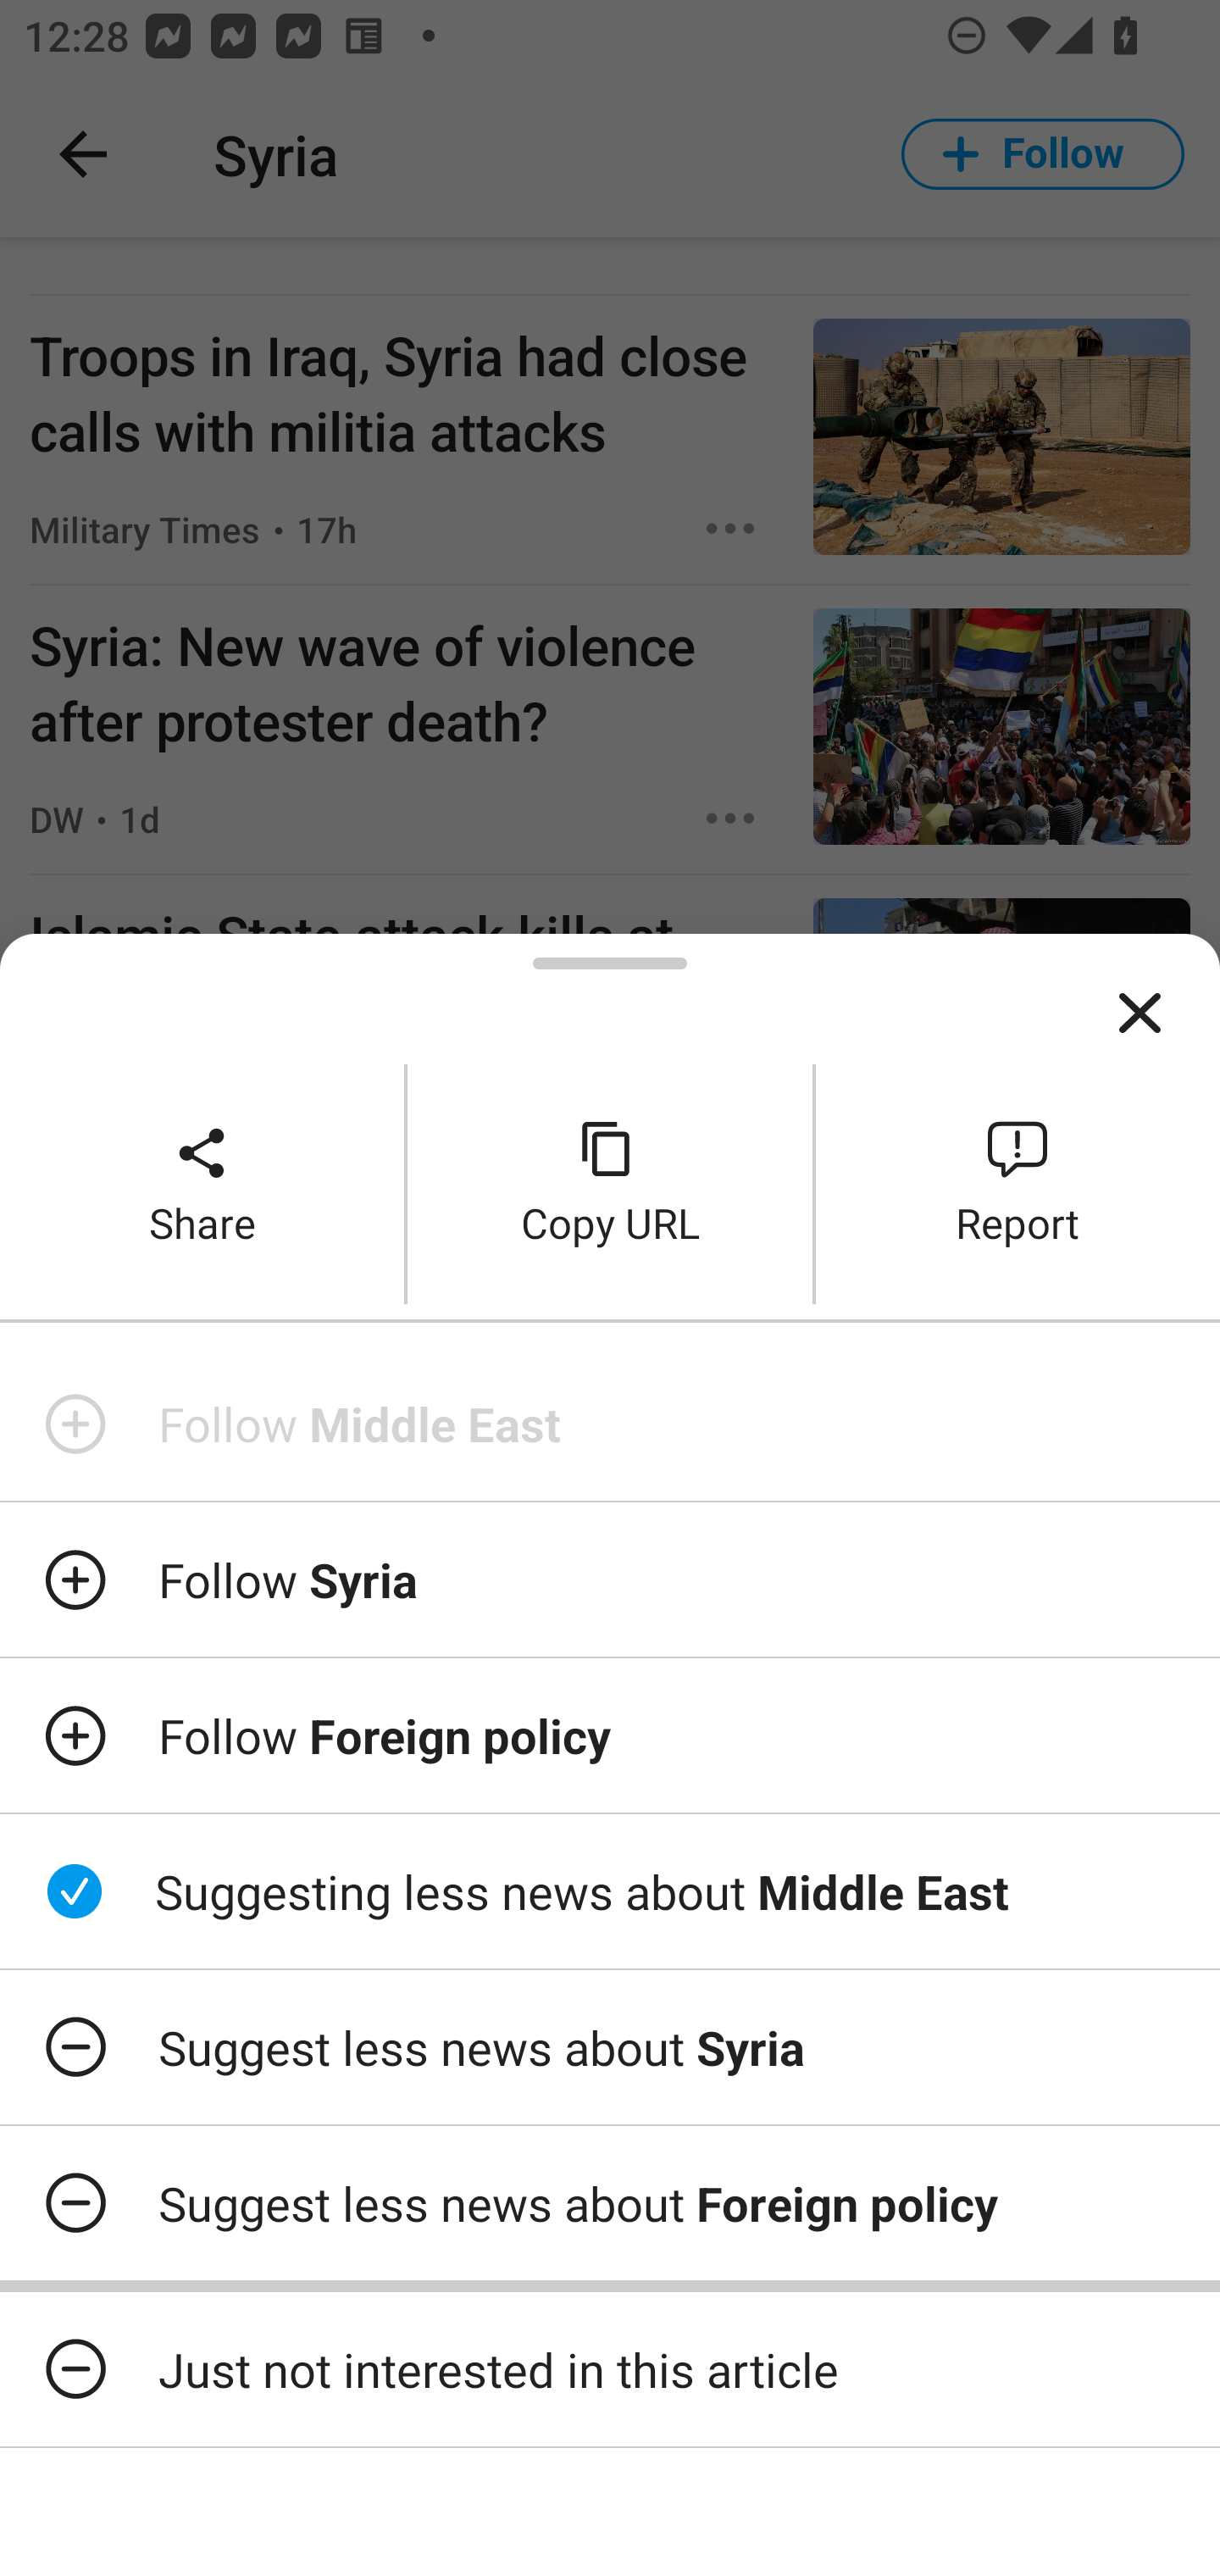 This screenshot has width=1220, height=2576. What do you see at coordinates (610, 1424) in the screenshot?
I see `Follow Middle East` at bounding box center [610, 1424].